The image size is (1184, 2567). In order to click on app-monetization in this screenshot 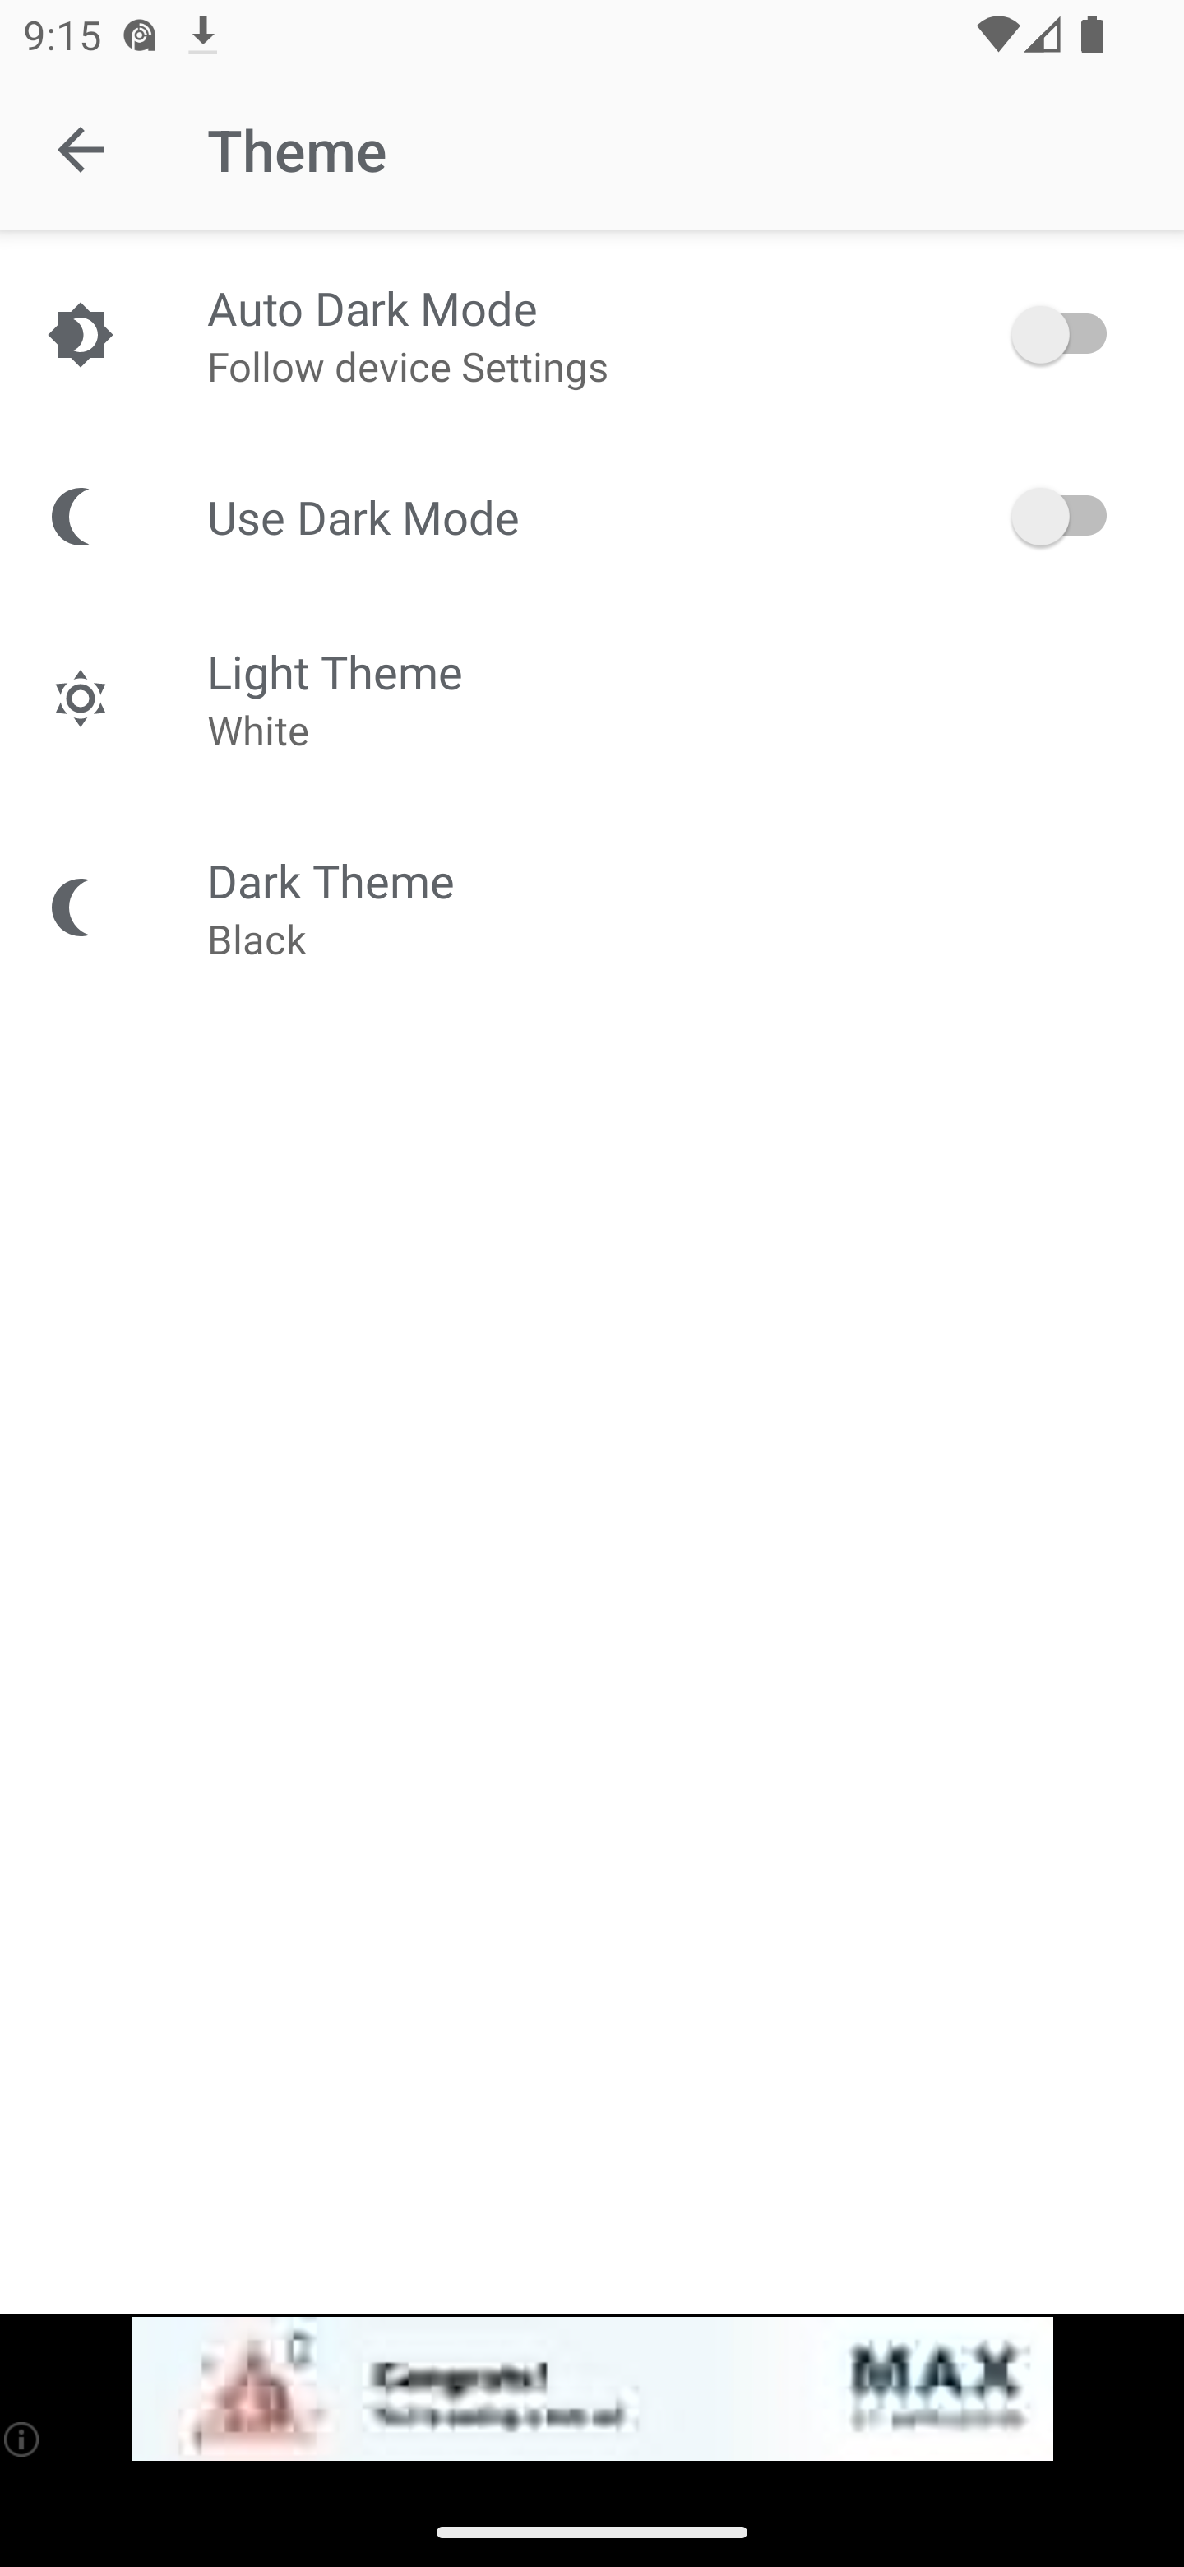, I will do `click(592, 2389)`.